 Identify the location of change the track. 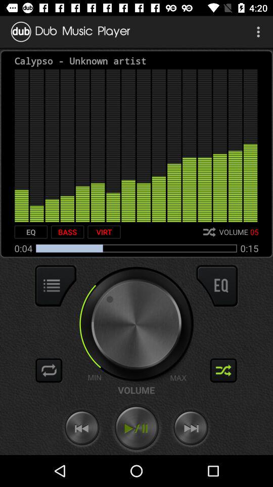
(49, 370).